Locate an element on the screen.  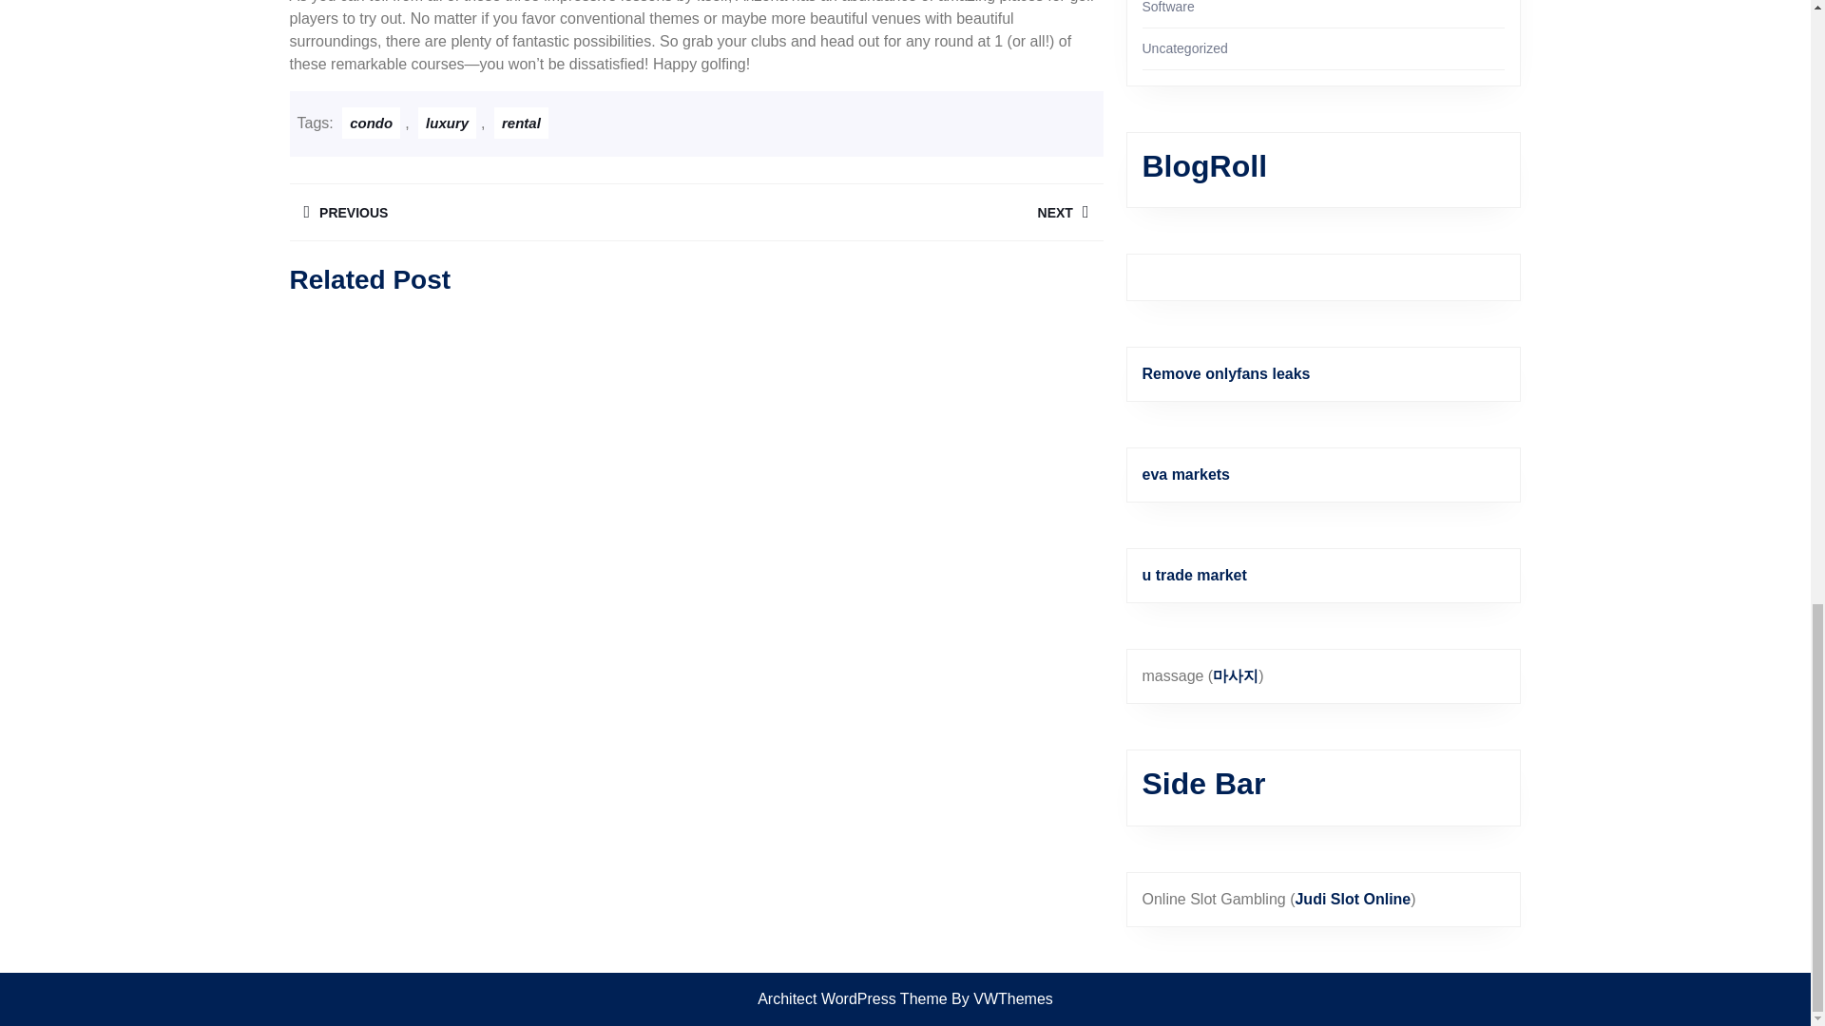
condo is located at coordinates (898, 212).